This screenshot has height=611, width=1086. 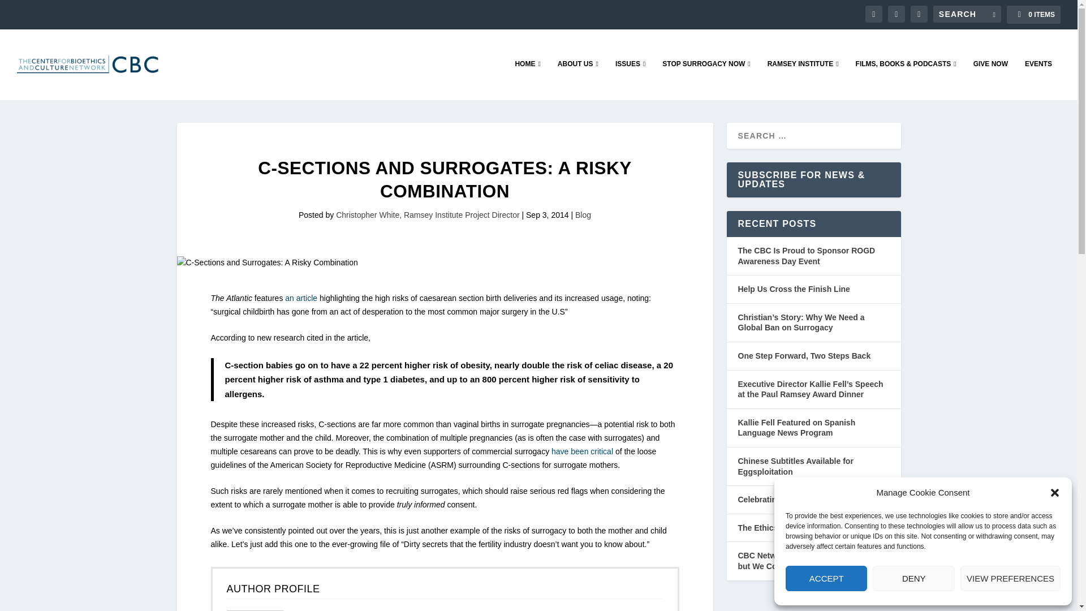 I want to click on ABOUT US, so click(x=578, y=79).